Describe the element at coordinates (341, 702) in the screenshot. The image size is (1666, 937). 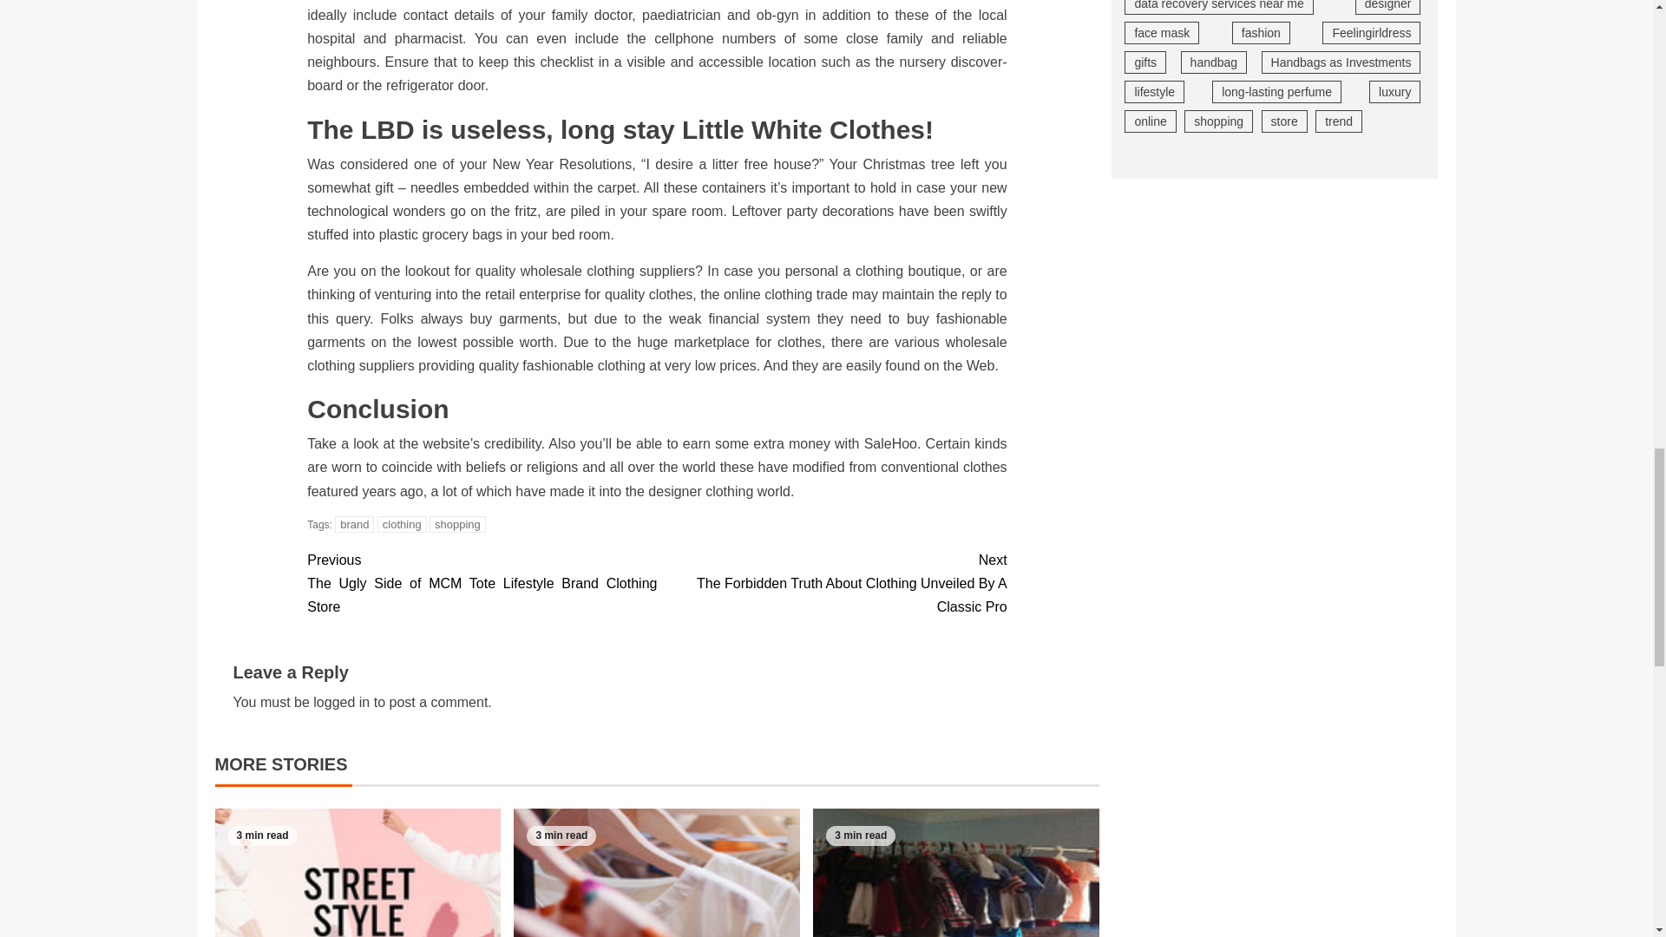
I see `logged in` at that location.